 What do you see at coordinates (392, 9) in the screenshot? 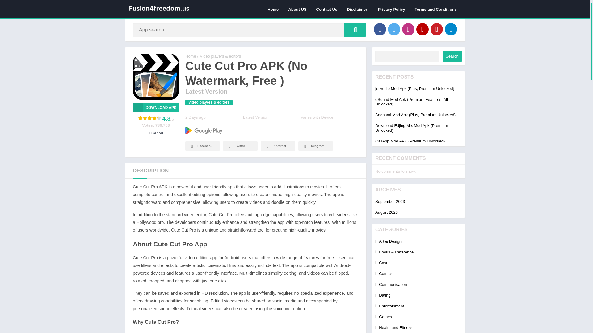
I see `Privacy Policy` at bounding box center [392, 9].